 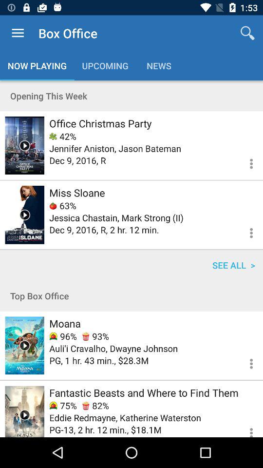 I want to click on select the icon to the left of the 93%, so click(x=63, y=336).